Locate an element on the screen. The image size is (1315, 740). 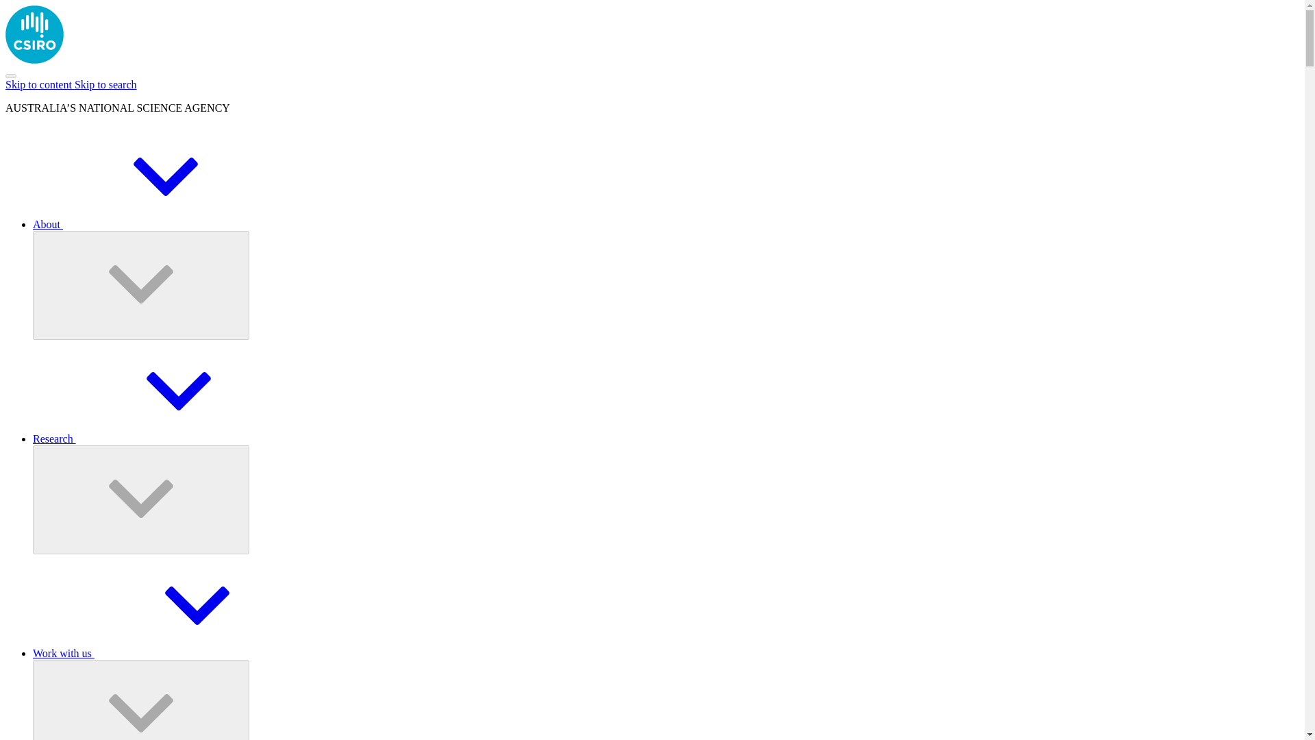
Skip to search is located at coordinates (105, 84).